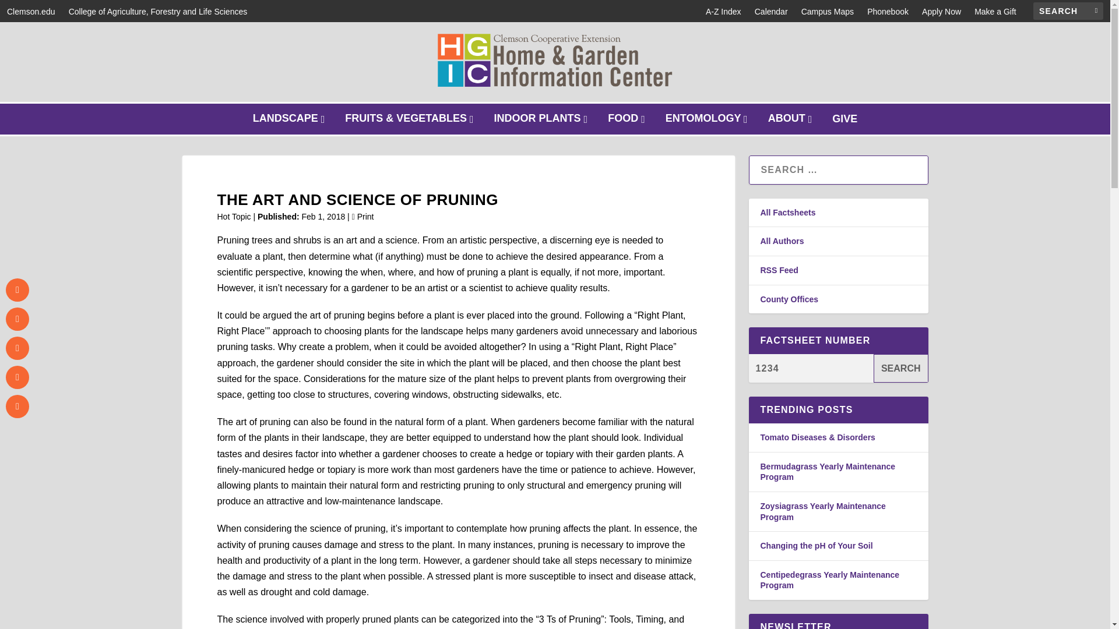  What do you see at coordinates (1068, 10) in the screenshot?
I see `Calendar` at bounding box center [1068, 10].